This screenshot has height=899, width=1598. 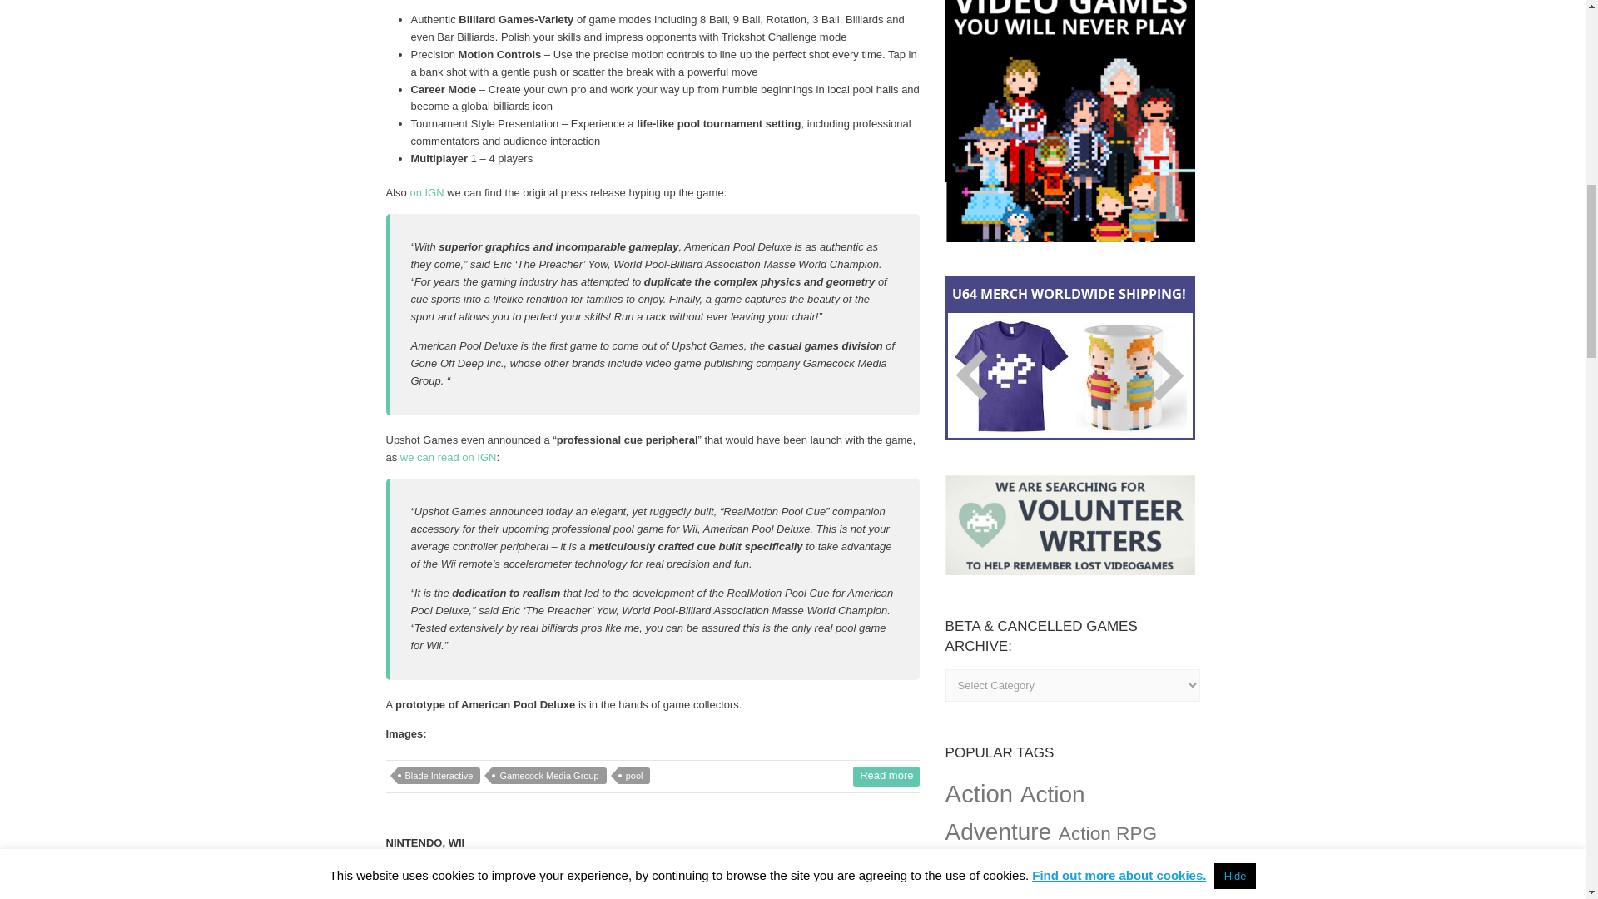 I want to click on NINTENDO, so click(x=414, y=847).